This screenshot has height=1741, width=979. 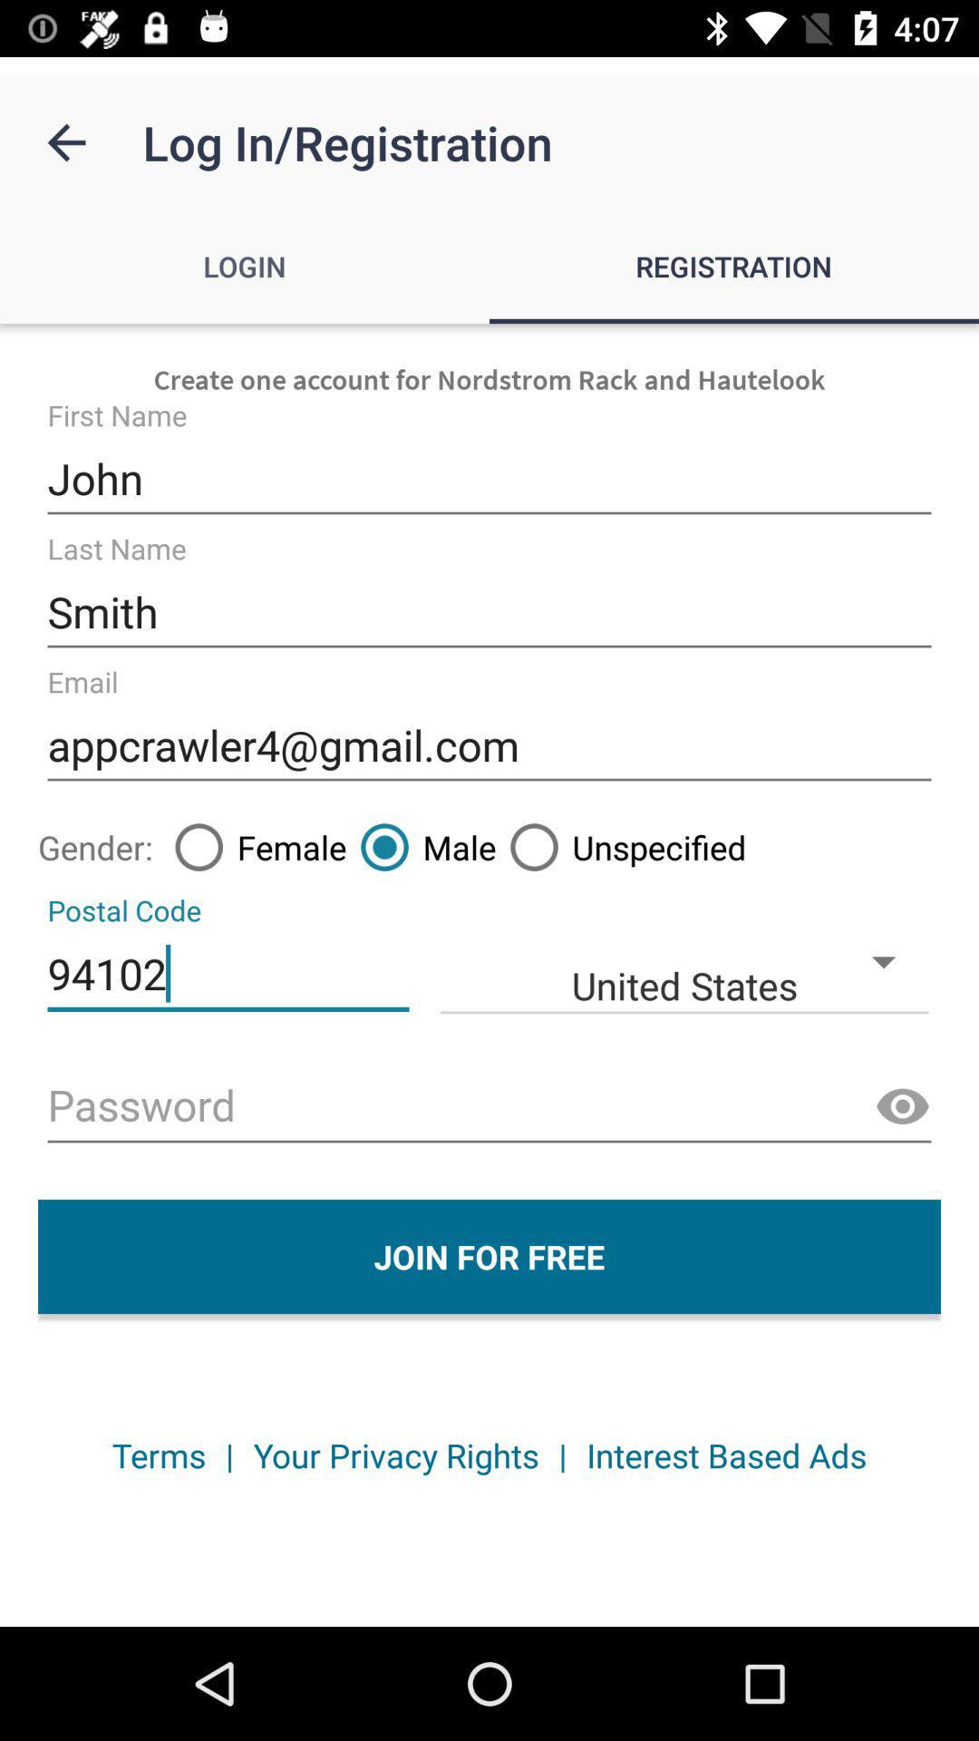 What do you see at coordinates (489, 1108) in the screenshot?
I see `password field` at bounding box center [489, 1108].